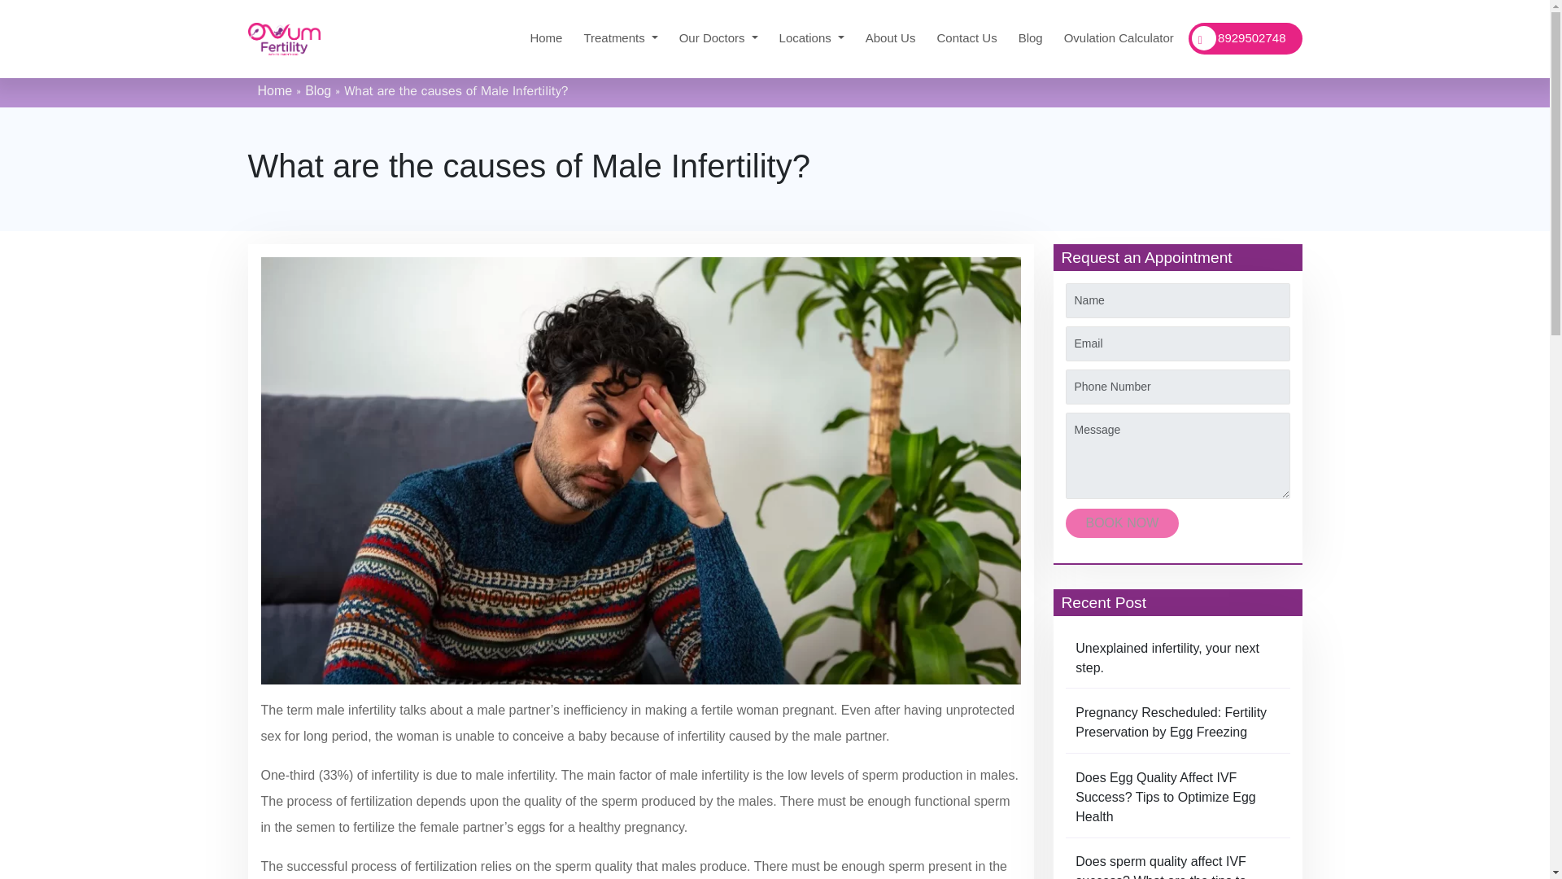 Image resolution: width=1562 pixels, height=879 pixels. Describe the element at coordinates (1031, 38) in the screenshot. I see `Blog` at that location.